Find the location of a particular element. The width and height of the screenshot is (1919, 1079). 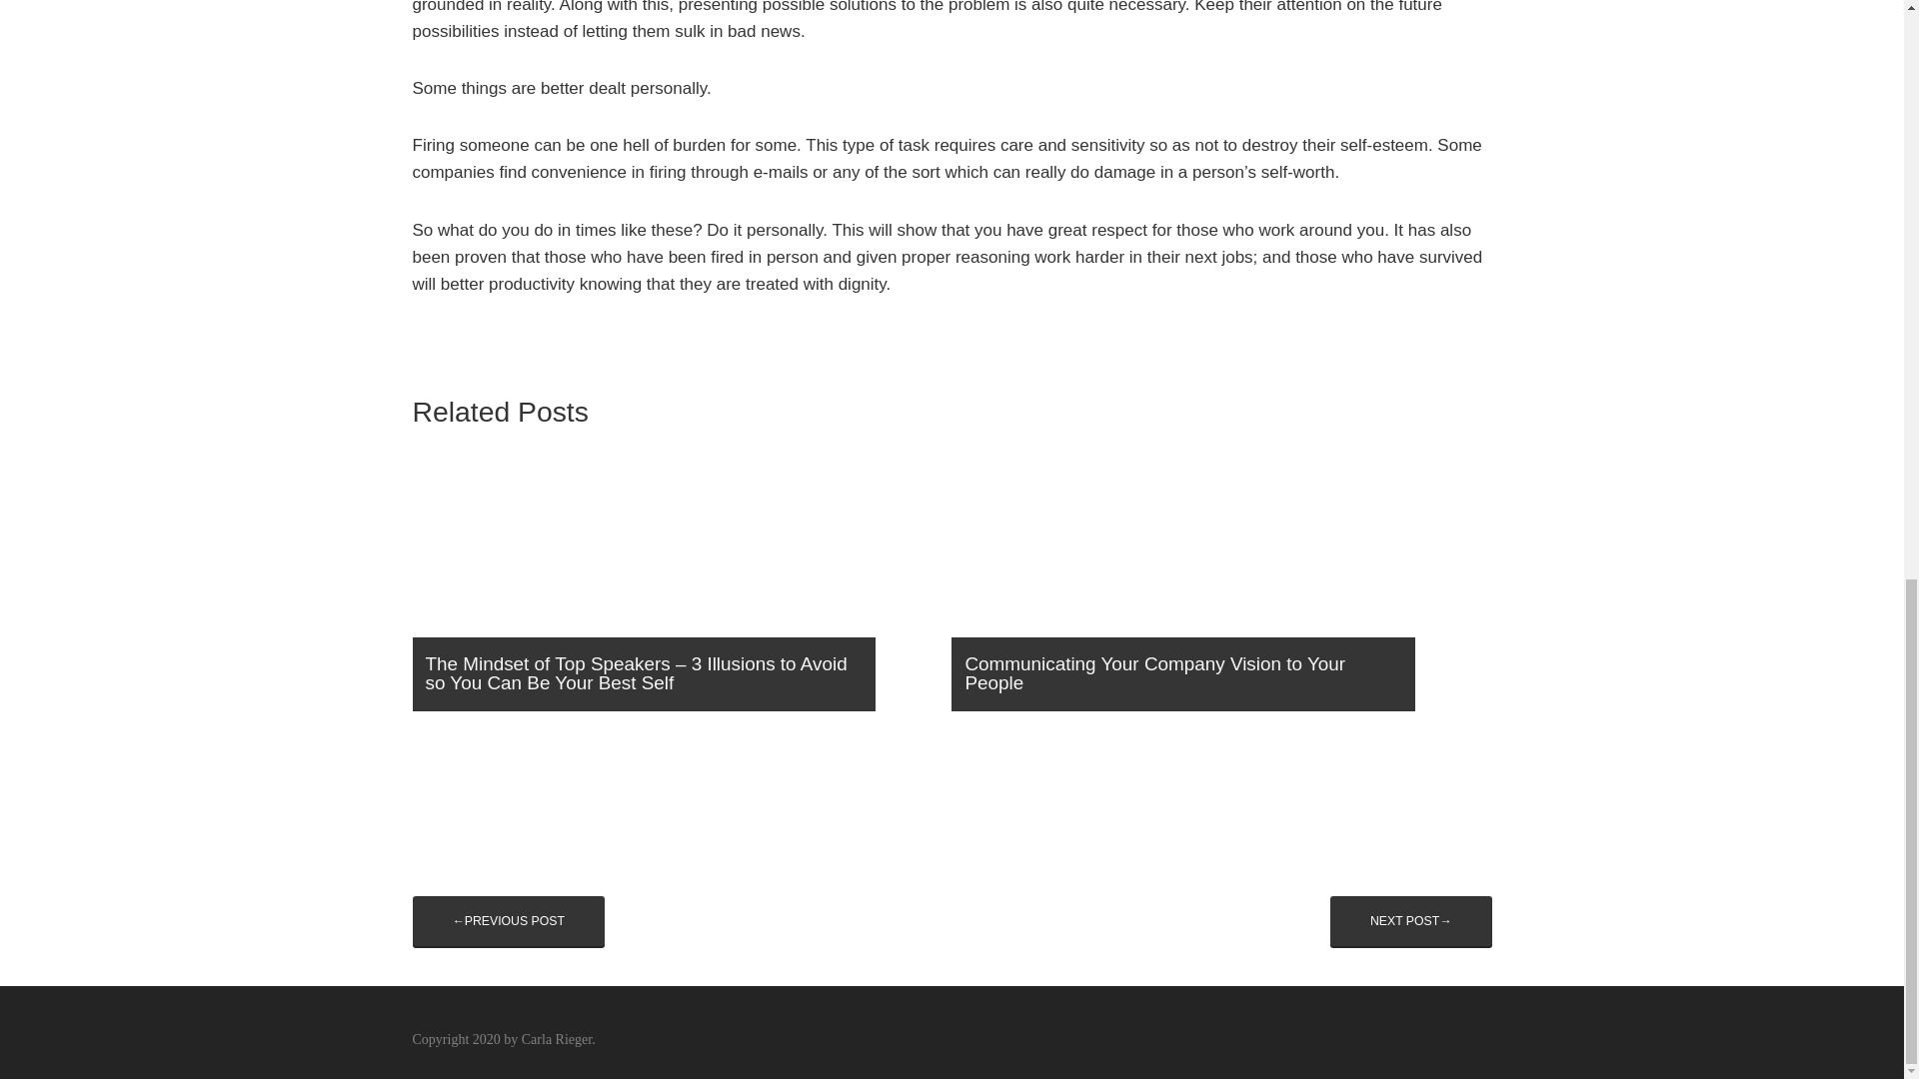

Communicating Your Company Vision to Your People is located at coordinates (1210, 587).